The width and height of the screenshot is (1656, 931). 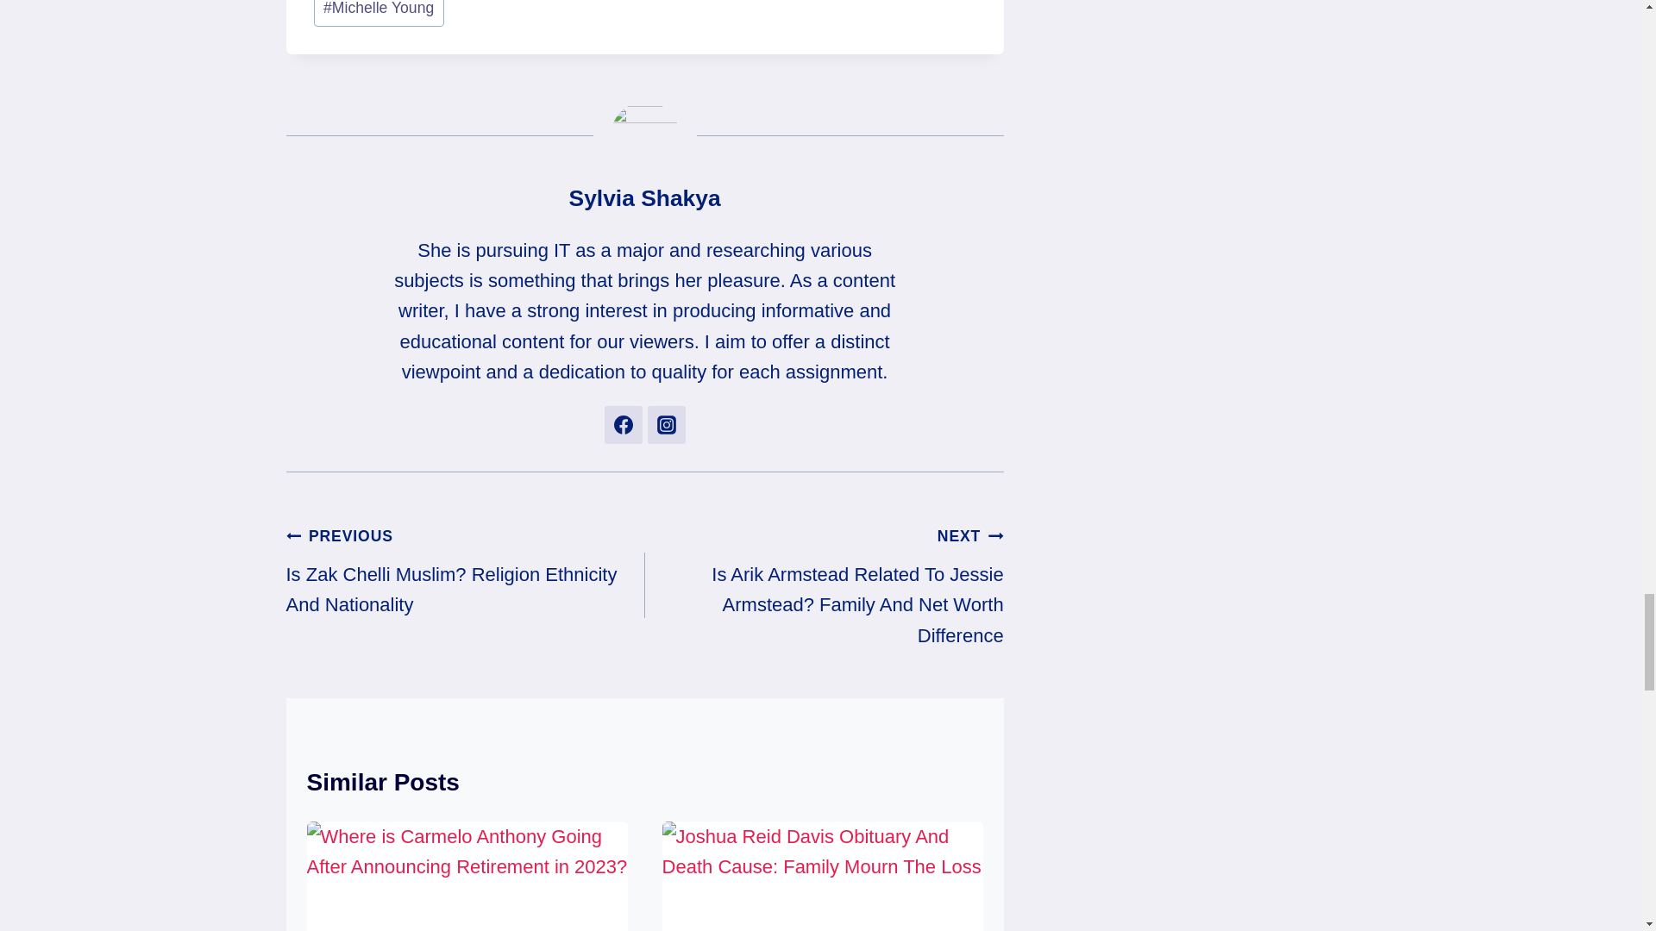 What do you see at coordinates (645, 198) in the screenshot?
I see `Posts by Sylvia Shakya` at bounding box center [645, 198].